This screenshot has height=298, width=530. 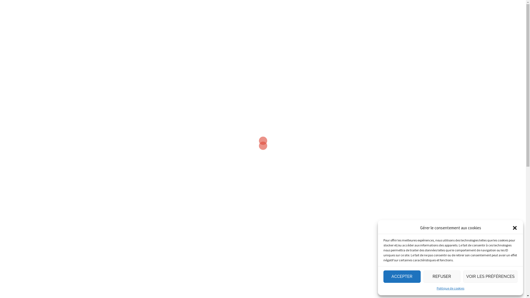 I want to click on WIFI, so click(x=187, y=160).